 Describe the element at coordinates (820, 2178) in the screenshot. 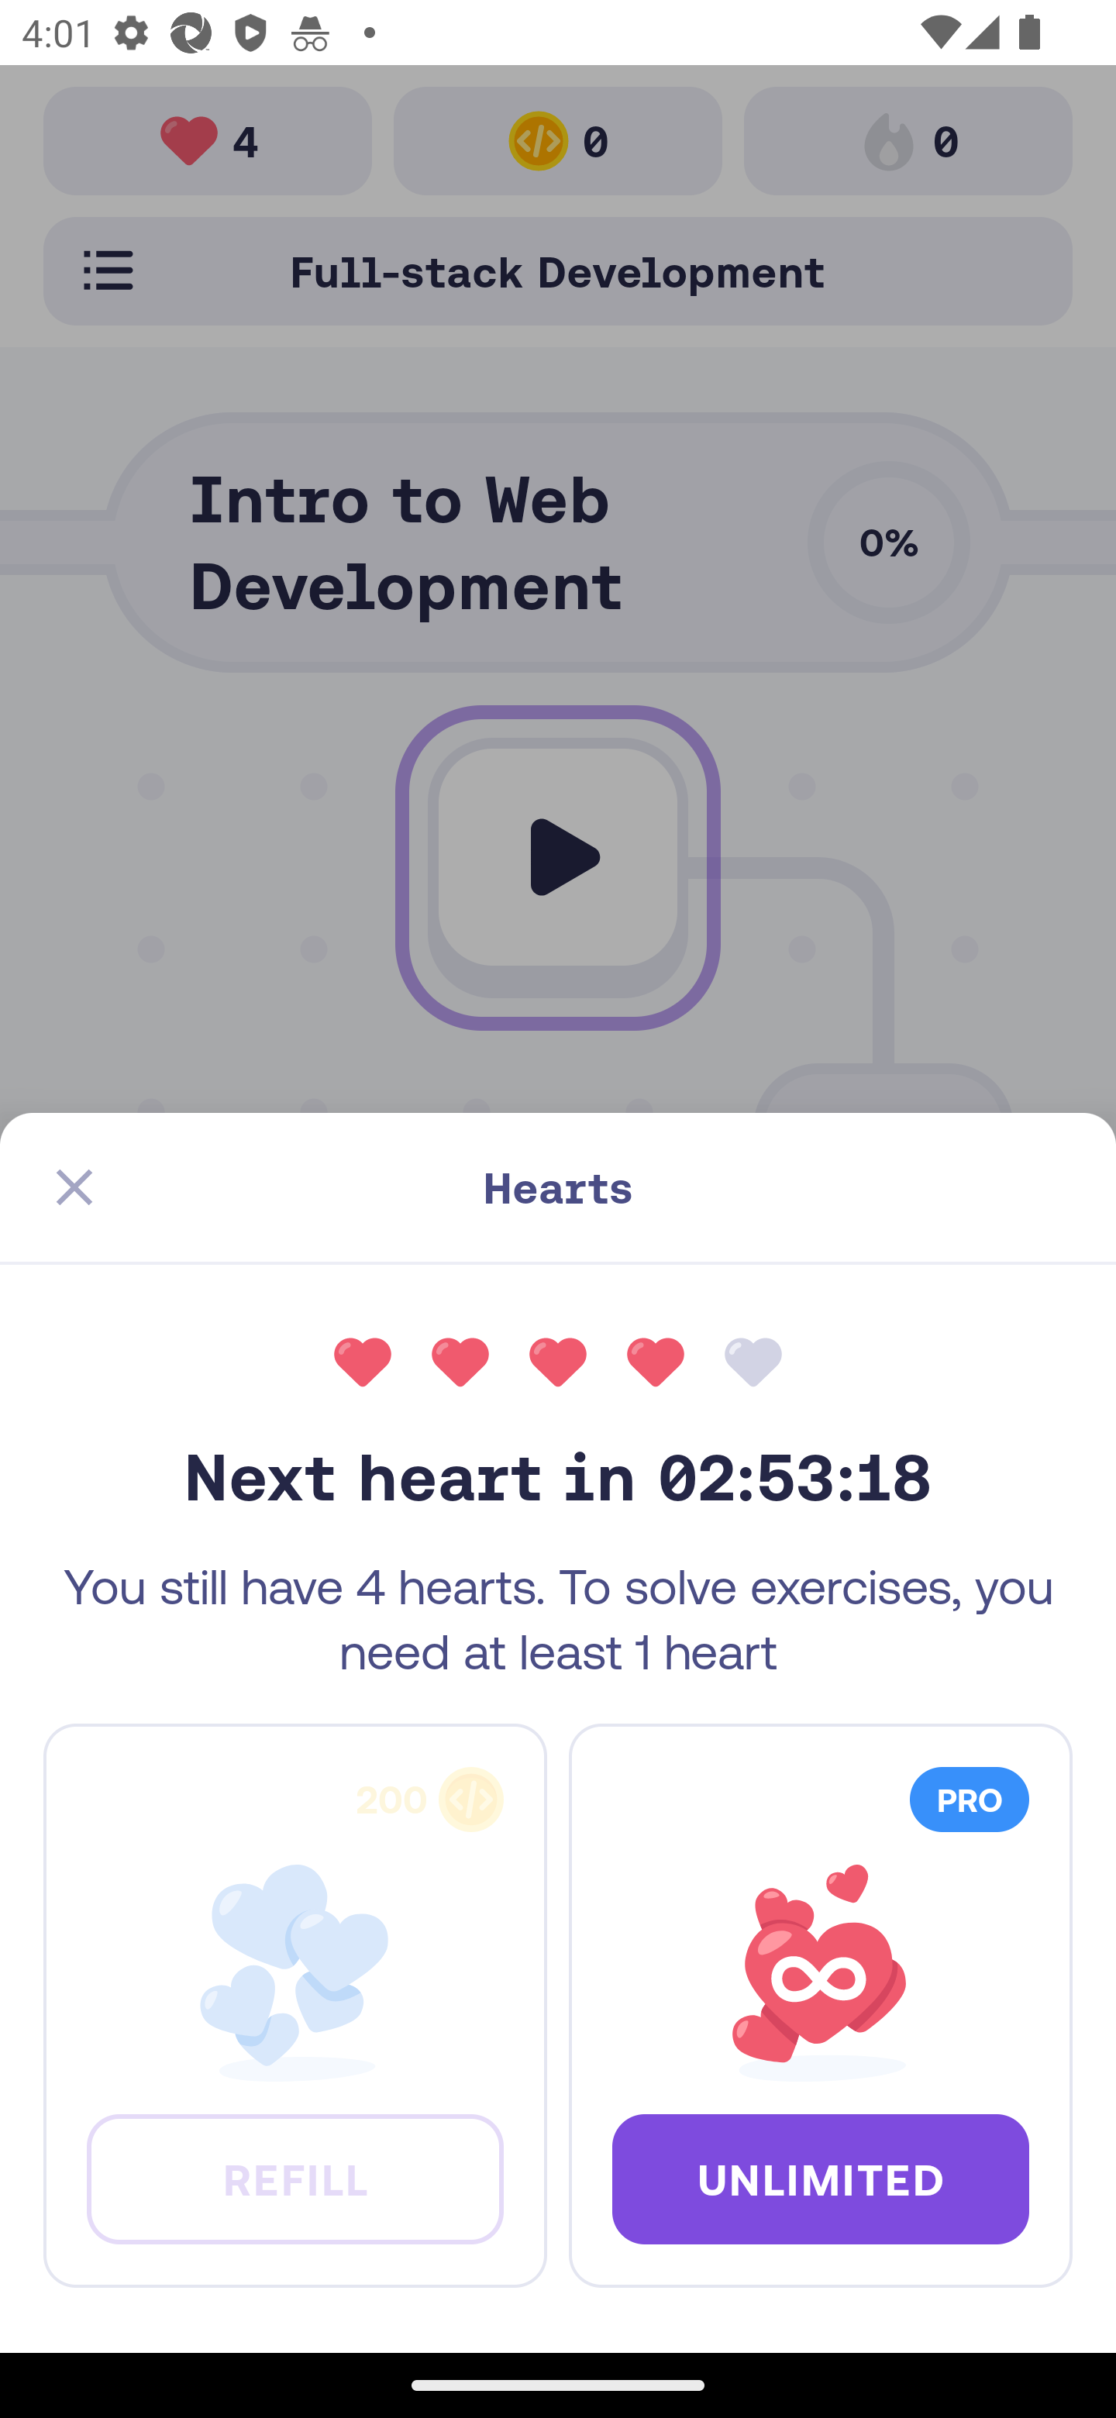

I see `UNLIMITED` at that location.